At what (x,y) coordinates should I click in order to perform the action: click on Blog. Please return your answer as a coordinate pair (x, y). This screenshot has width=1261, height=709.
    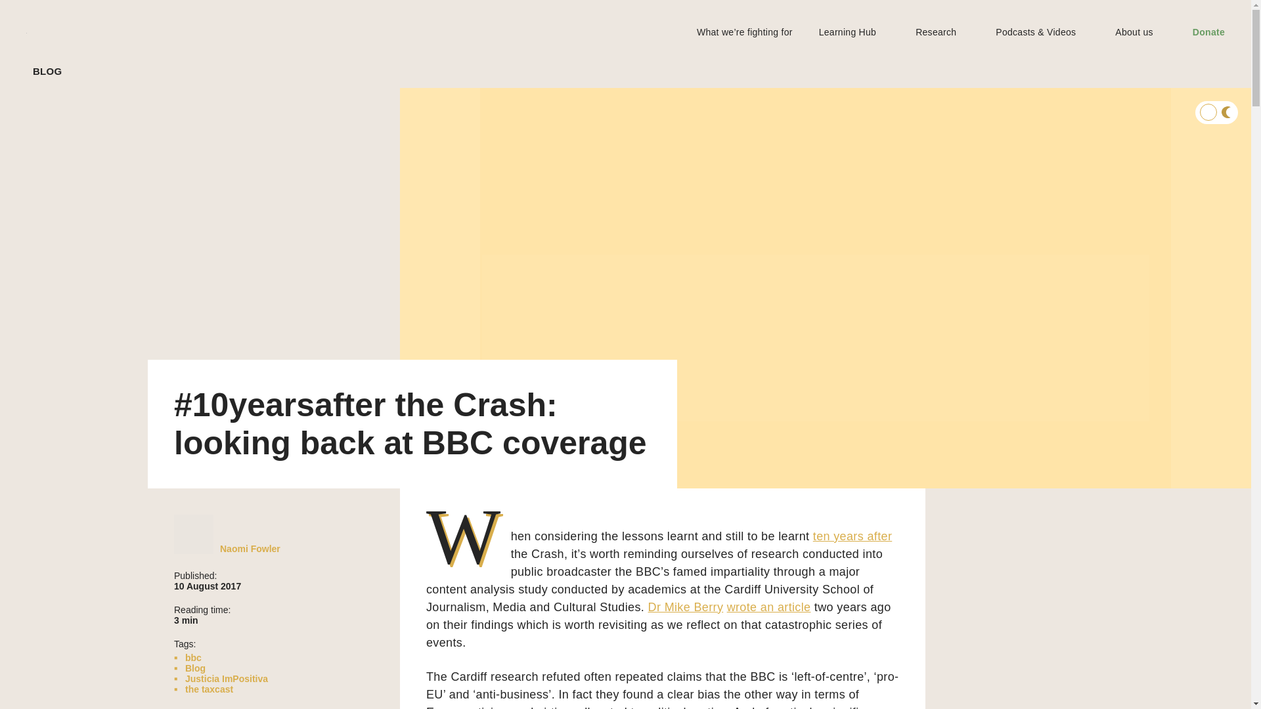
    Looking at the image, I should click on (195, 668).